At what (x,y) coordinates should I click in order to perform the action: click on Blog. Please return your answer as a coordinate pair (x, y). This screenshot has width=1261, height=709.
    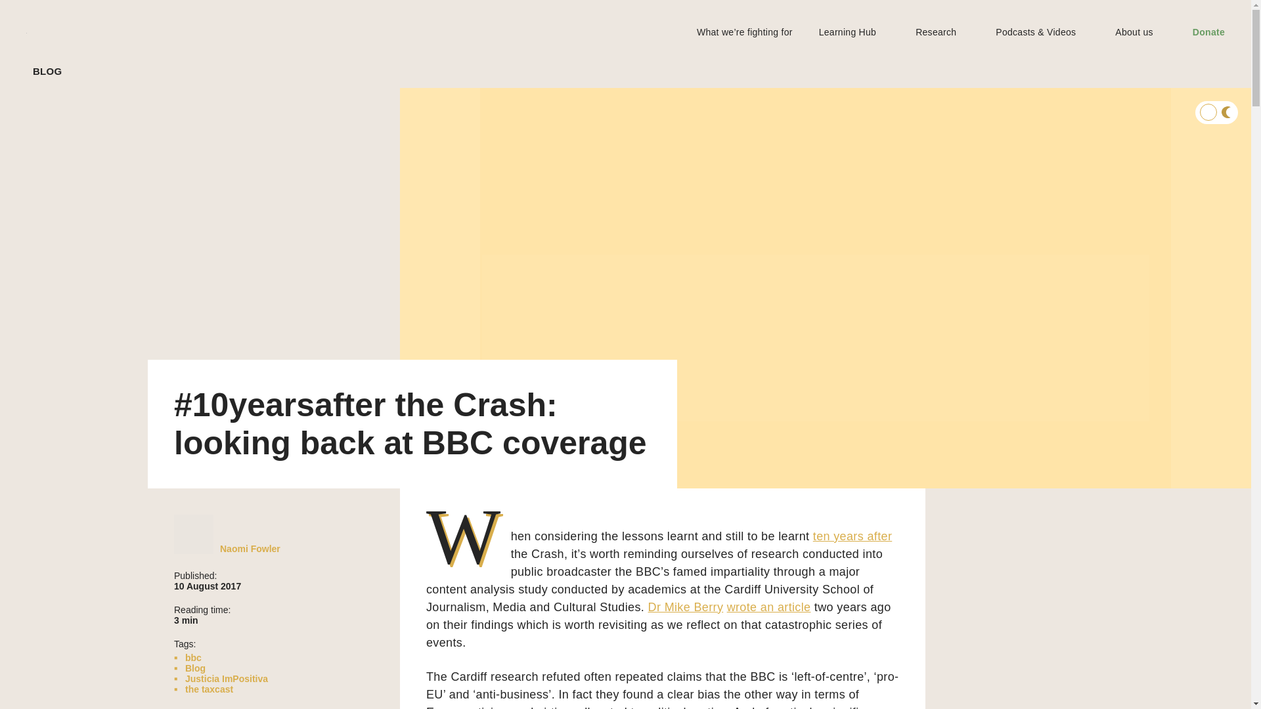
    Looking at the image, I should click on (195, 668).